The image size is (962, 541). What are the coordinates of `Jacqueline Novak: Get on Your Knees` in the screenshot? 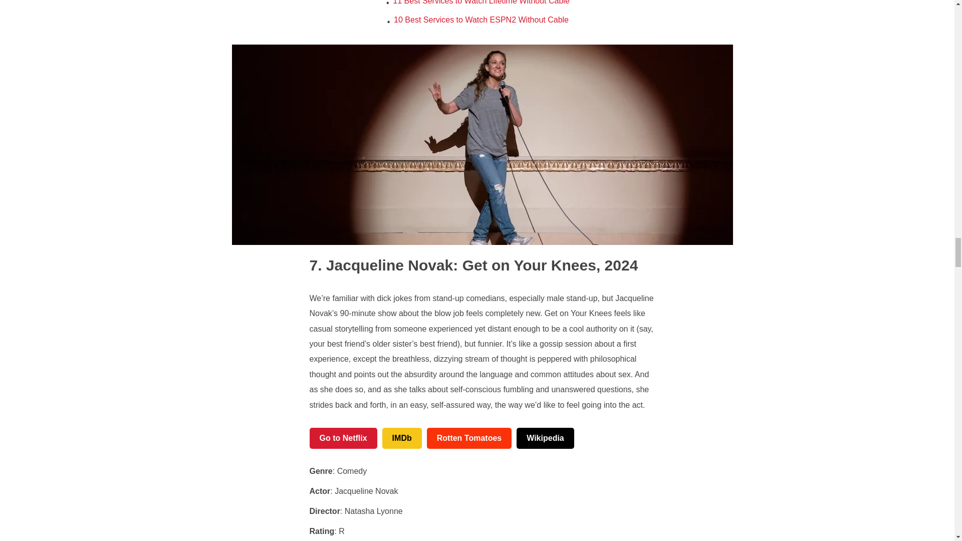 It's located at (453, 265).